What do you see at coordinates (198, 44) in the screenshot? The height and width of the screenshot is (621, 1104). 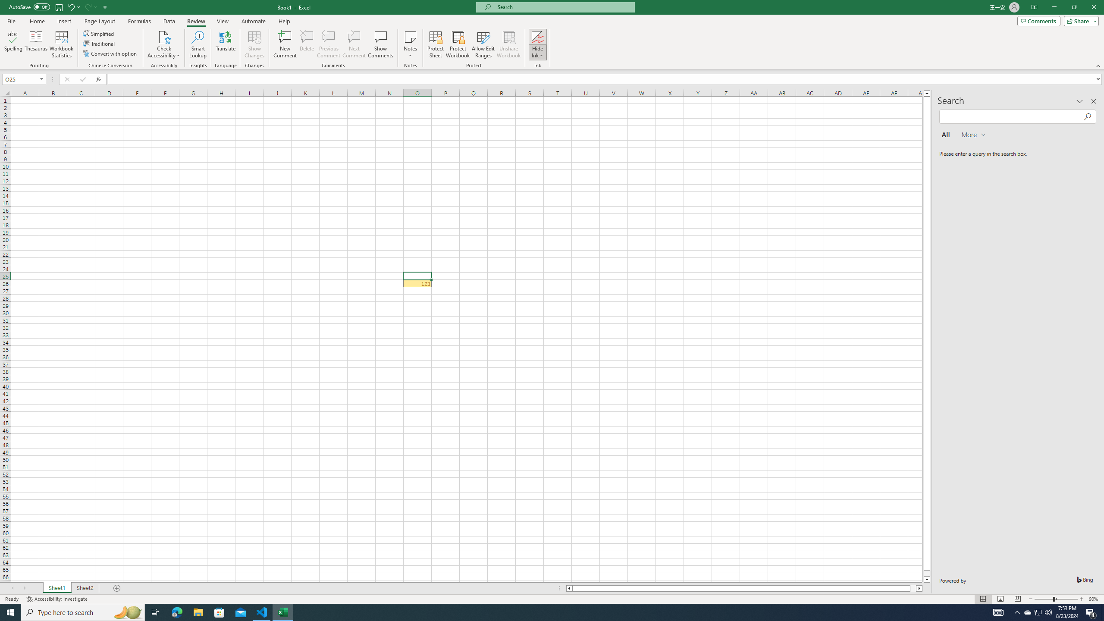 I see `Smart Lookup` at bounding box center [198, 44].